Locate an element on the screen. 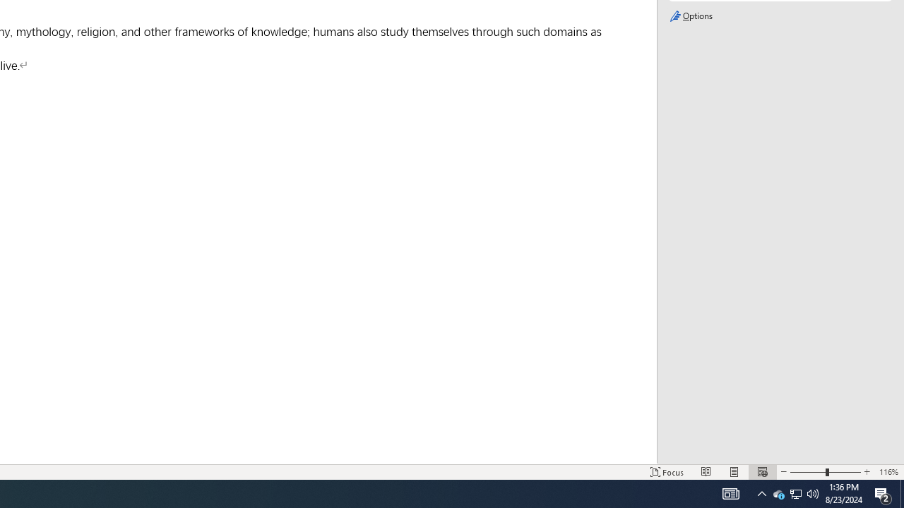 The width and height of the screenshot is (904, 508). Options is located at coordinates (780, 16).